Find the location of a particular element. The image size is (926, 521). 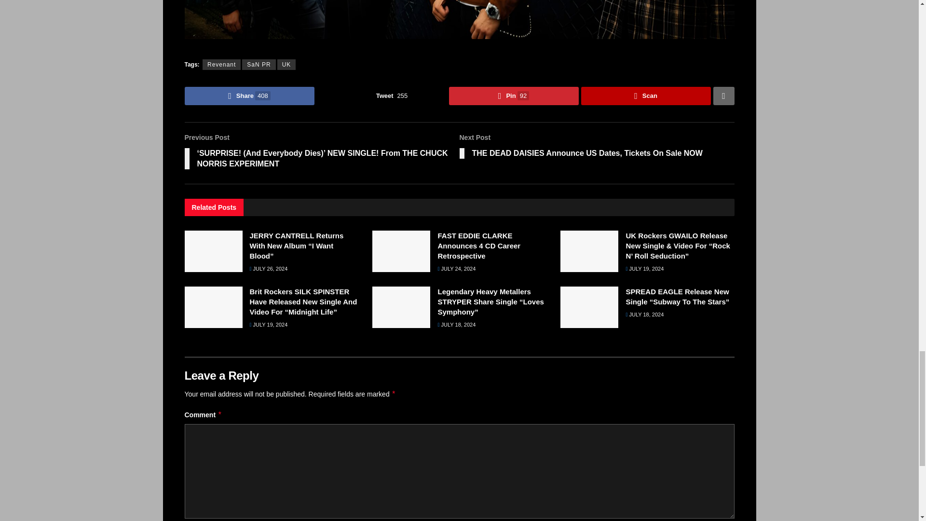

SaN PR is located at coordinates (259, 65).